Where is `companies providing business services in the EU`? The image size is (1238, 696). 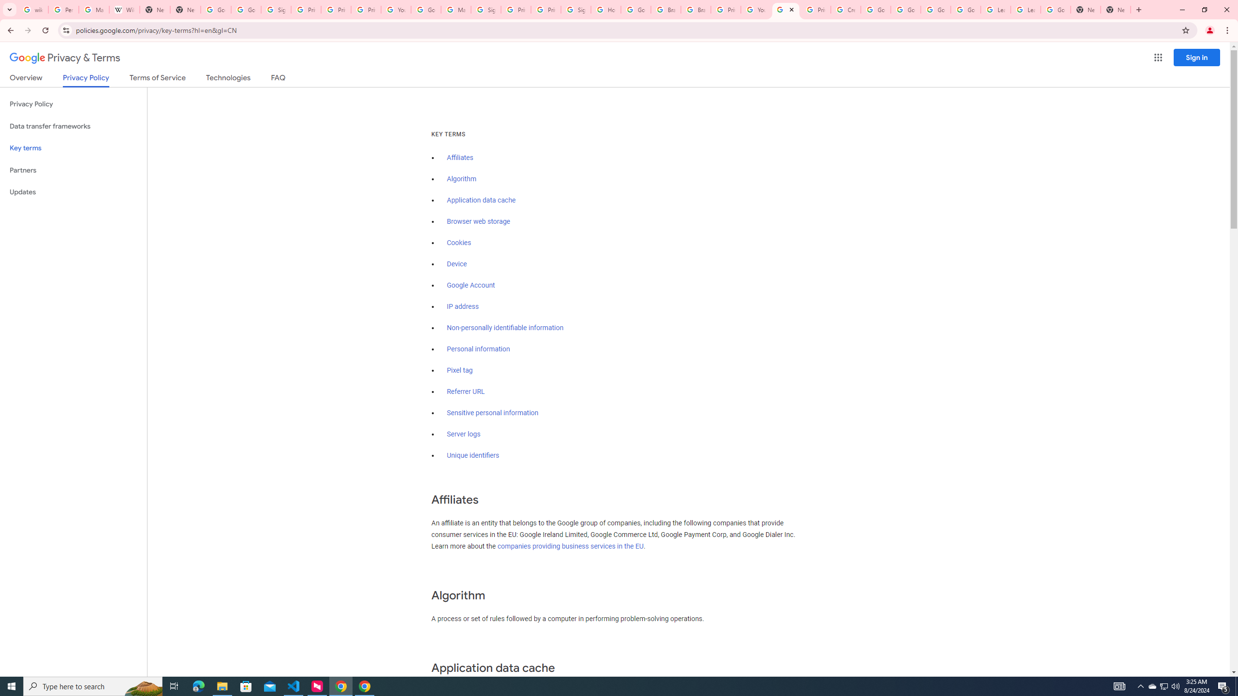 companies providing business services in the EU is located at coordinates (571, 546).